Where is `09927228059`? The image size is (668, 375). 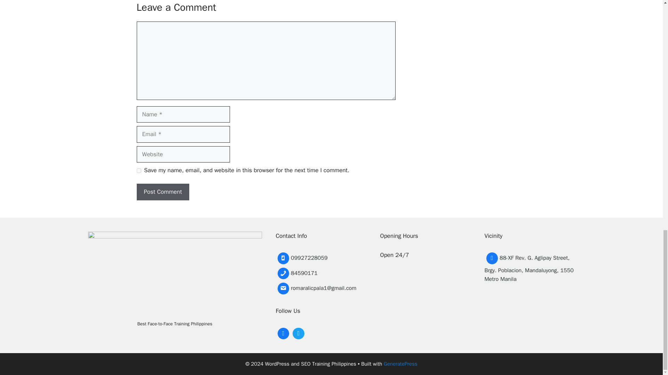
09927228059 is located at coordinates (316, 258).